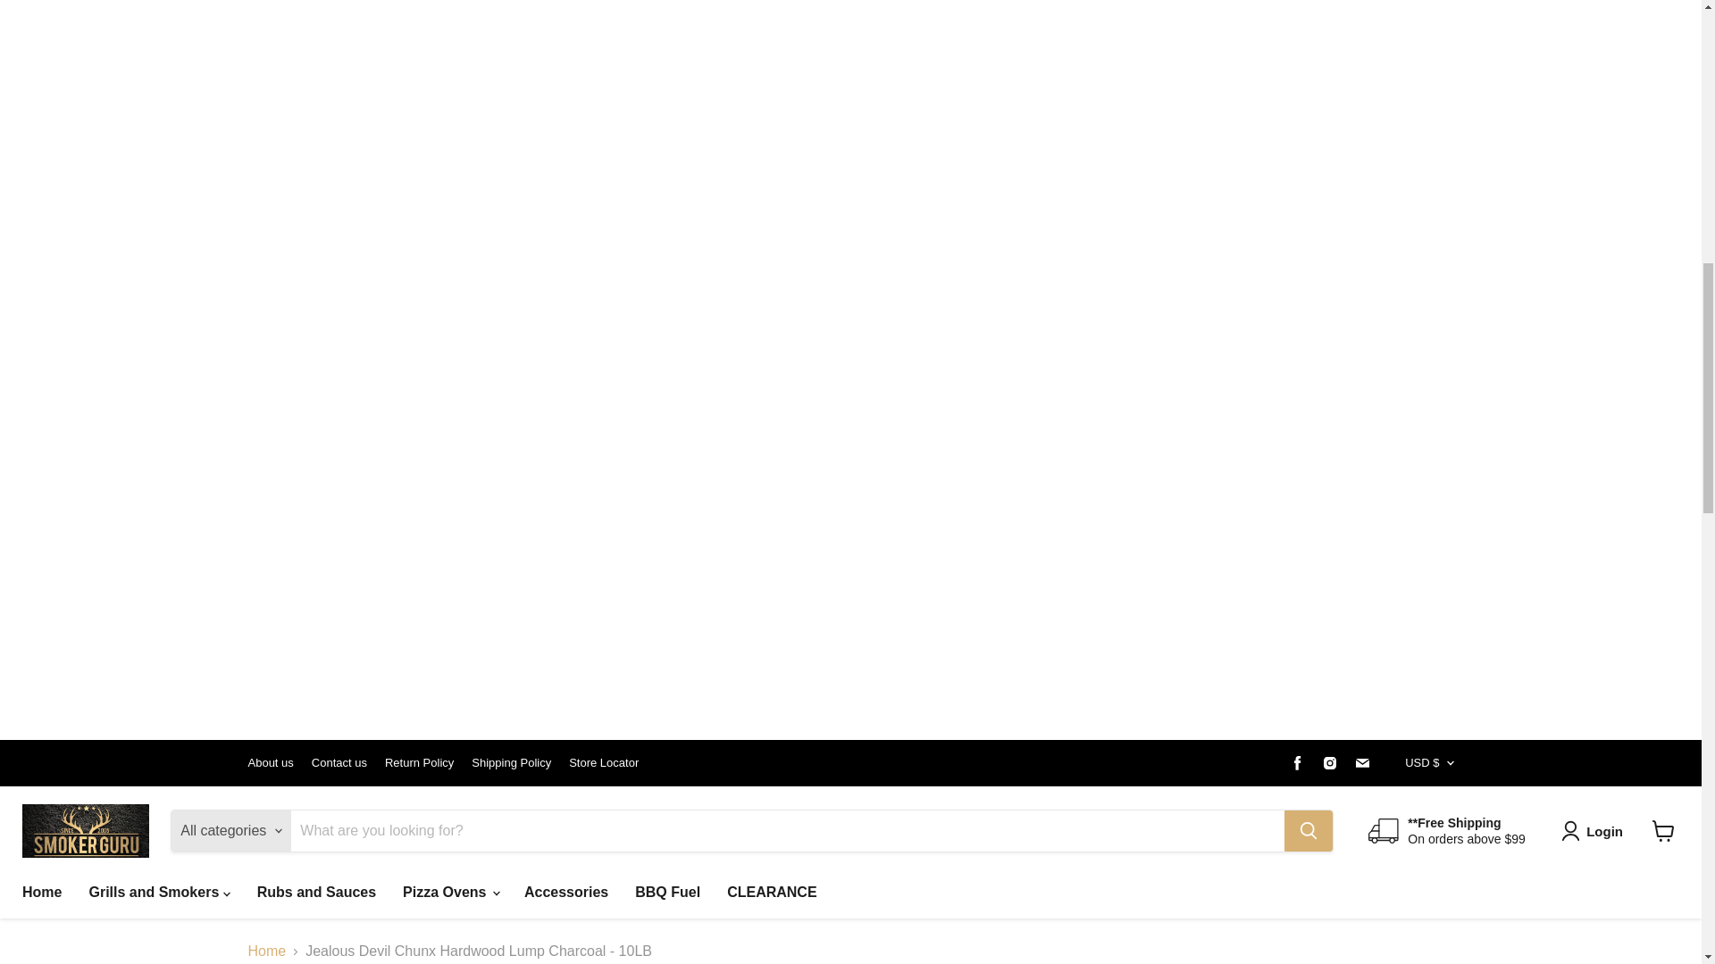  What do you see at coordinates (604, 762) in the screenshot?
I see `Store Locator` at bounding box center [604, 762].